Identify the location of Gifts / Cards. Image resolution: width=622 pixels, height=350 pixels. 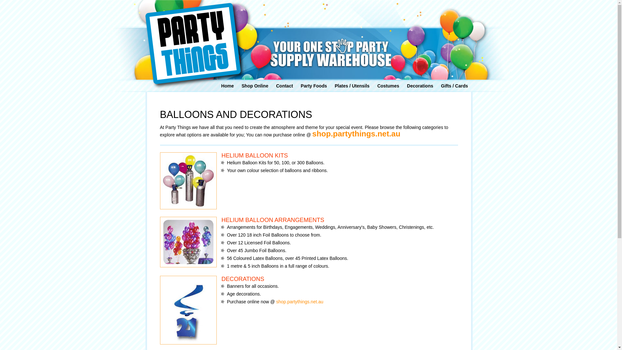
(454, 86).